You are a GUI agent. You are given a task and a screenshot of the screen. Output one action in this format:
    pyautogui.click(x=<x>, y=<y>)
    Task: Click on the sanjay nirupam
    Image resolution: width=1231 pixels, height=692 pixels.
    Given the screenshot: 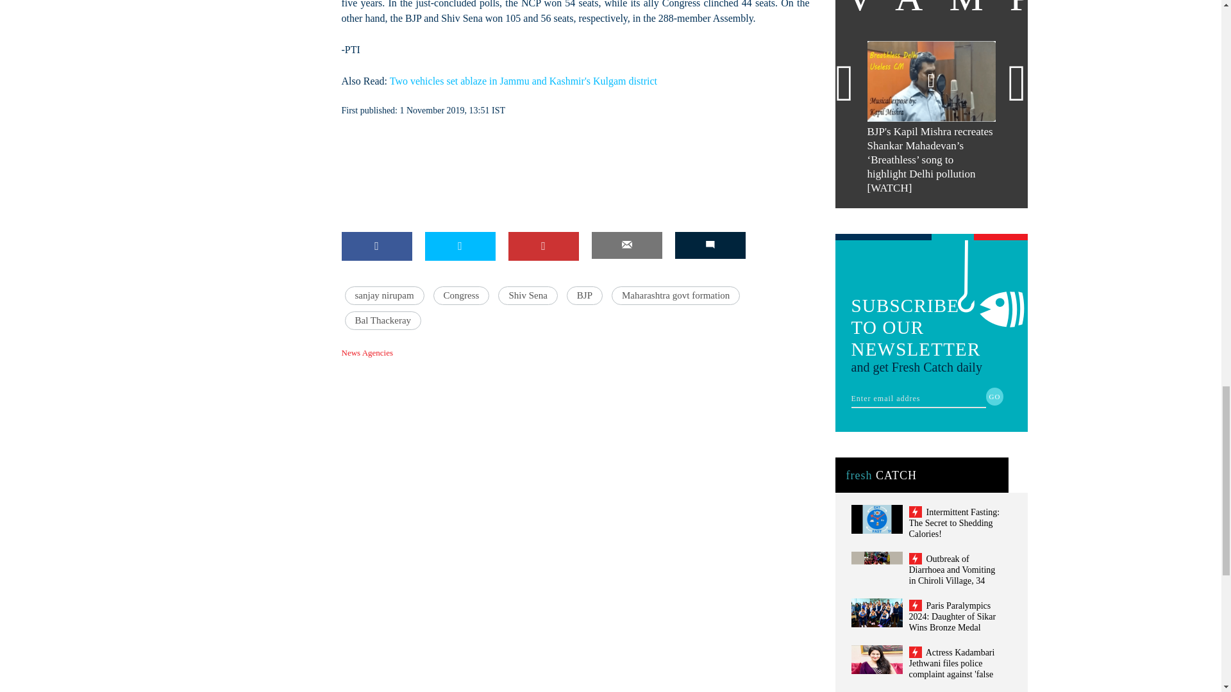 What is the action you would take?
    pyautogui.click(x=385, y=296)
    